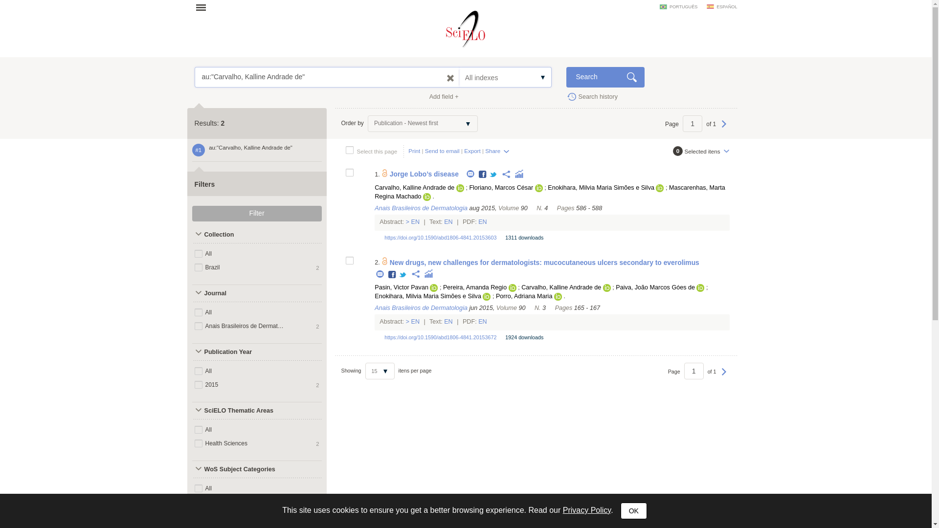 The width and height of the screenshot is (939, 528). Describe the element at coordinates (483, 175) in the screenshot. I see `Share Facebook` at that location.